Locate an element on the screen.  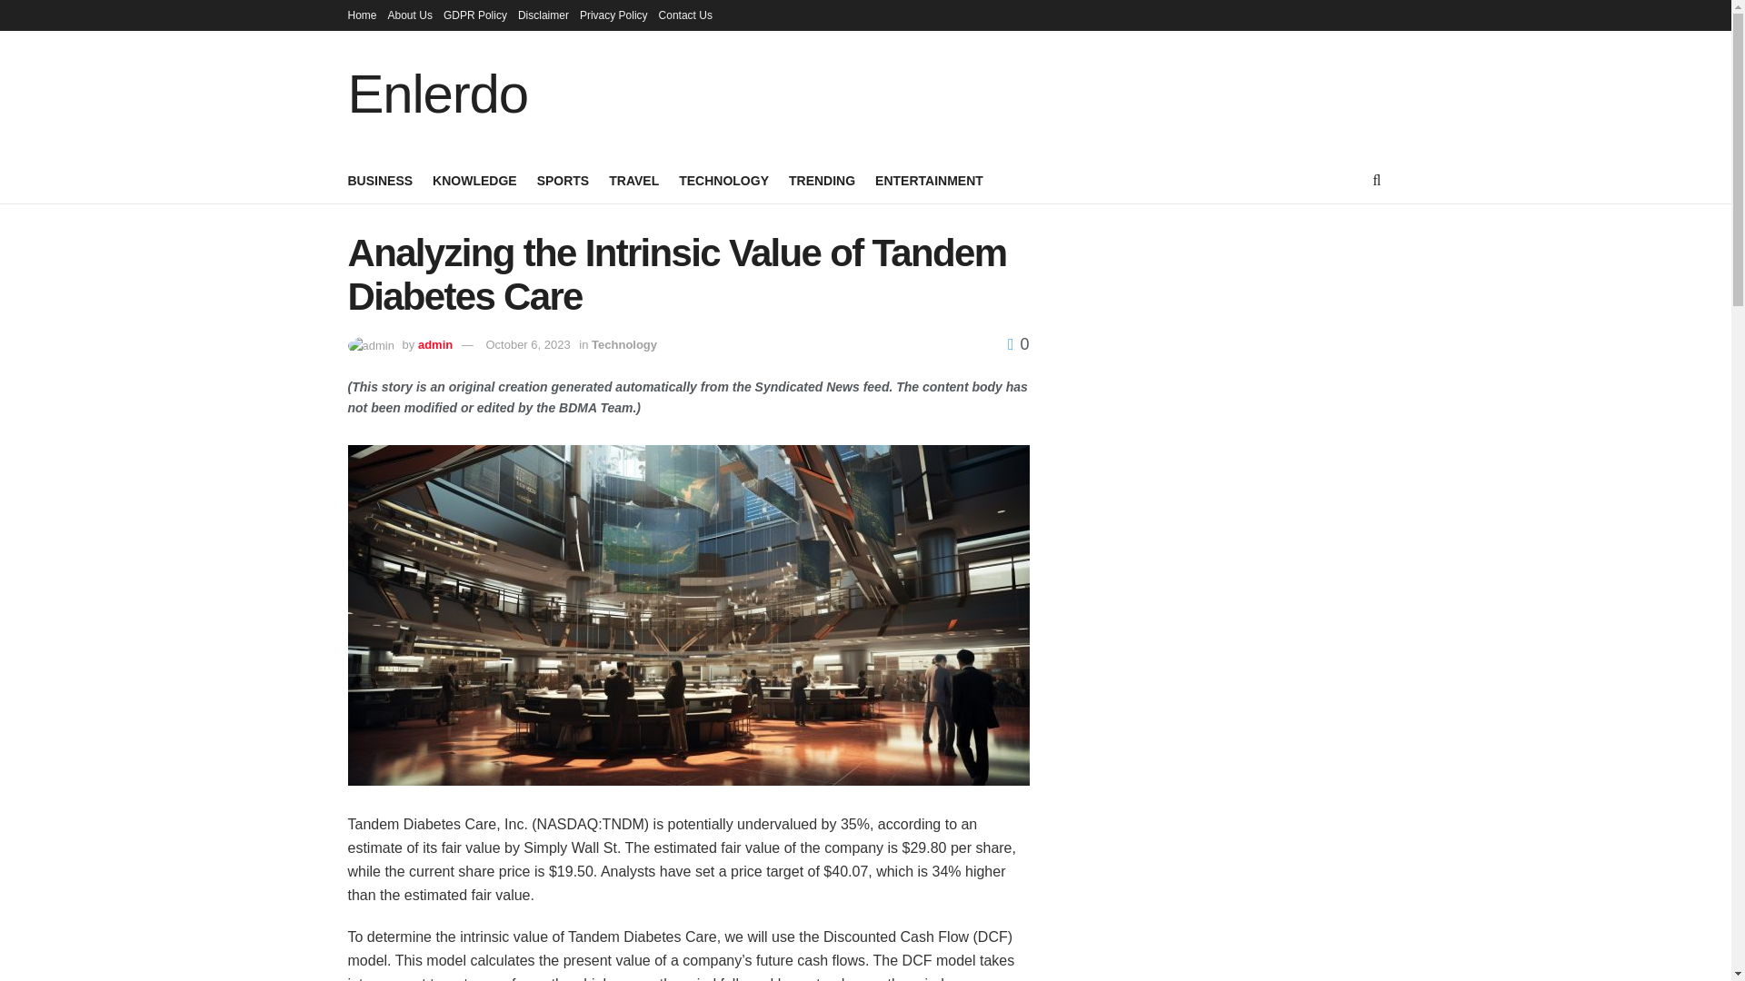
Privacy Policy is located at coordinates (613, 15).